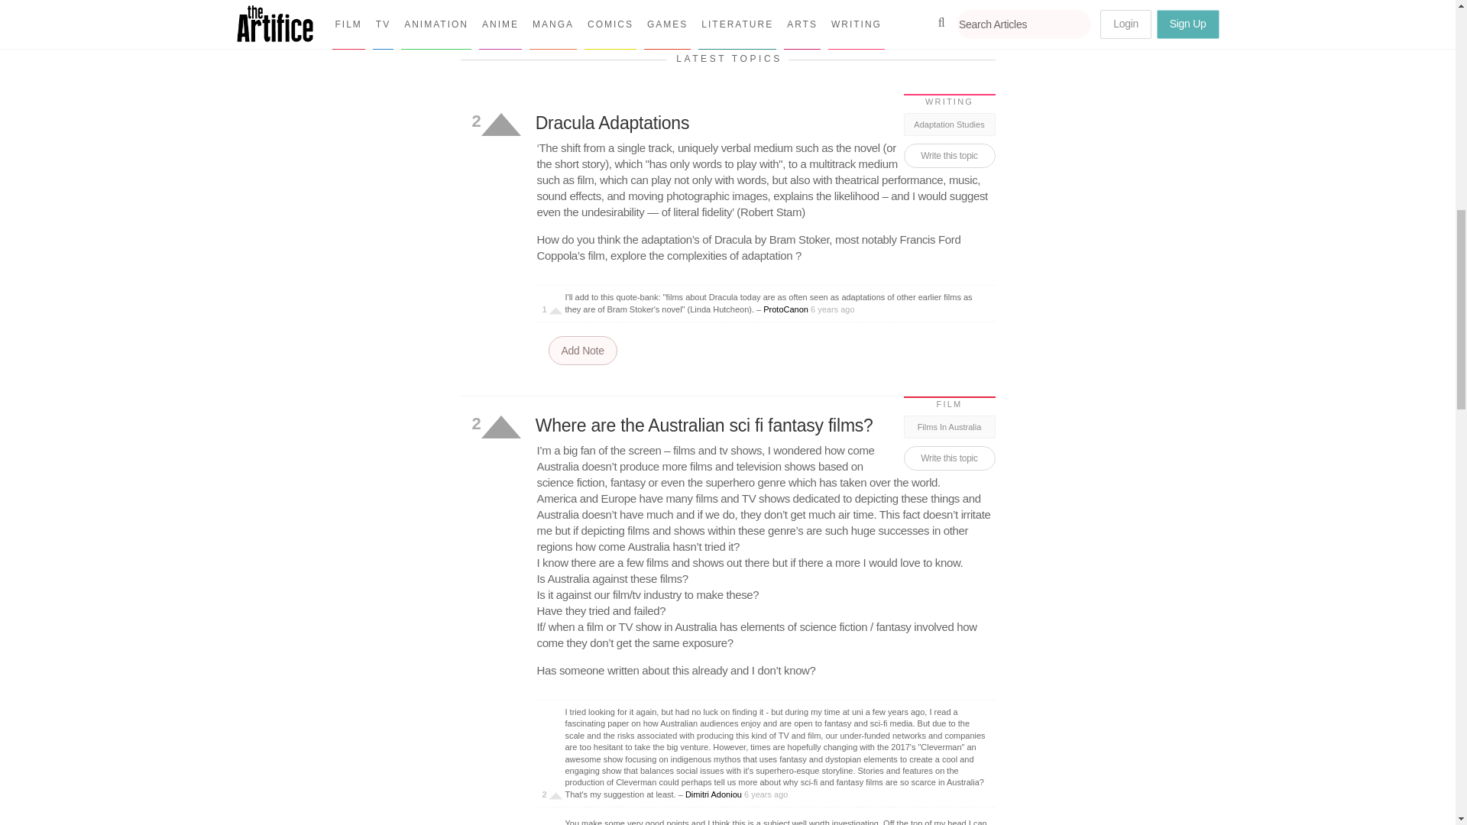 This screenshot has height=825, width=1467. I want to click on Register to write this topic, so click(949, 156).